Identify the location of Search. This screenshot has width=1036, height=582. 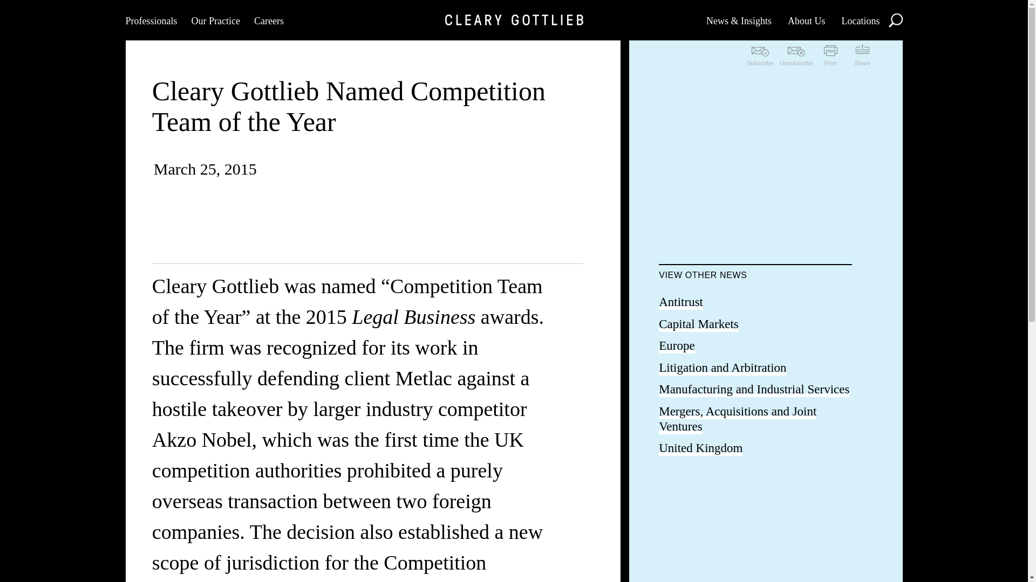
(895, 19).